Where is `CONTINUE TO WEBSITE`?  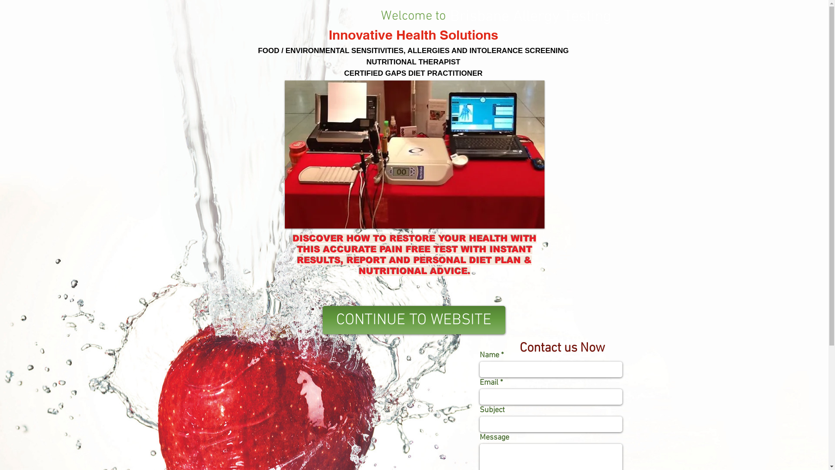 CONTINUE TO WEBSITE is located at coordinates (414, 320).